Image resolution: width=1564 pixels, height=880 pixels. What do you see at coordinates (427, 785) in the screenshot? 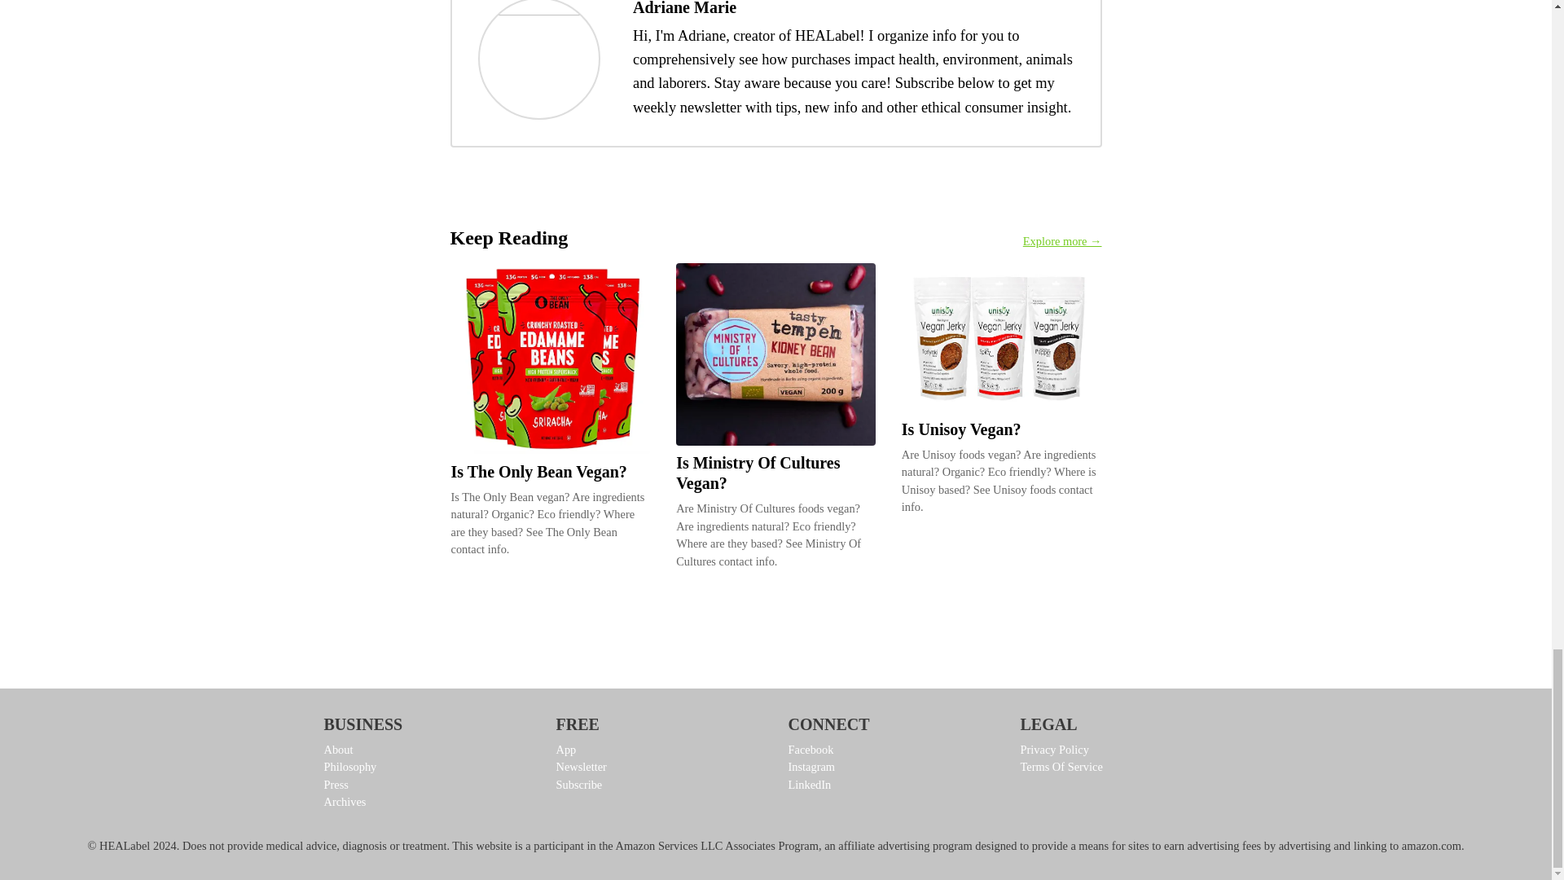
I see `Press` at bounding box center [427, 785].